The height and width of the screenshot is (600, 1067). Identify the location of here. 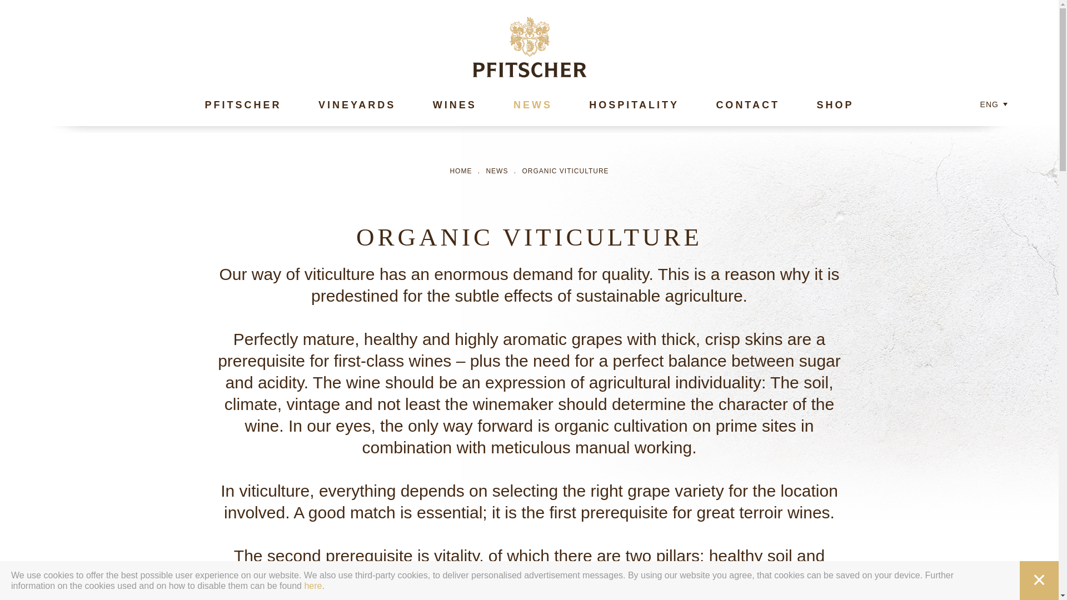
(313, 586).